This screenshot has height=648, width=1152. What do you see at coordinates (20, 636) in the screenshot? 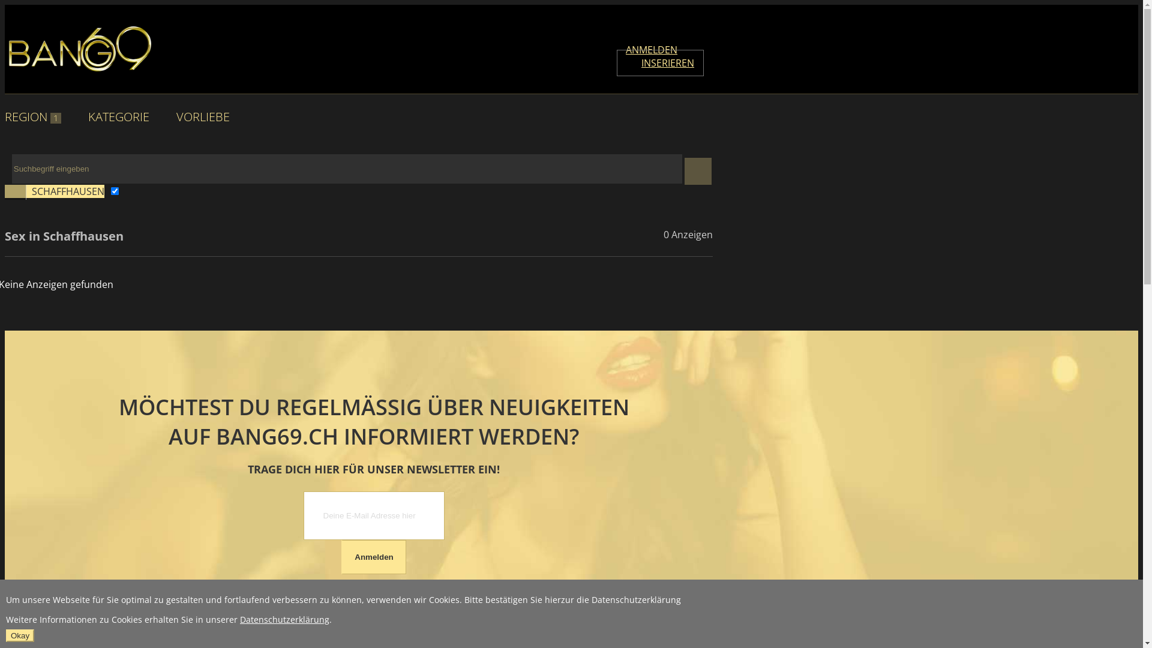
I see `Okay` at bounding box center [20, 636].